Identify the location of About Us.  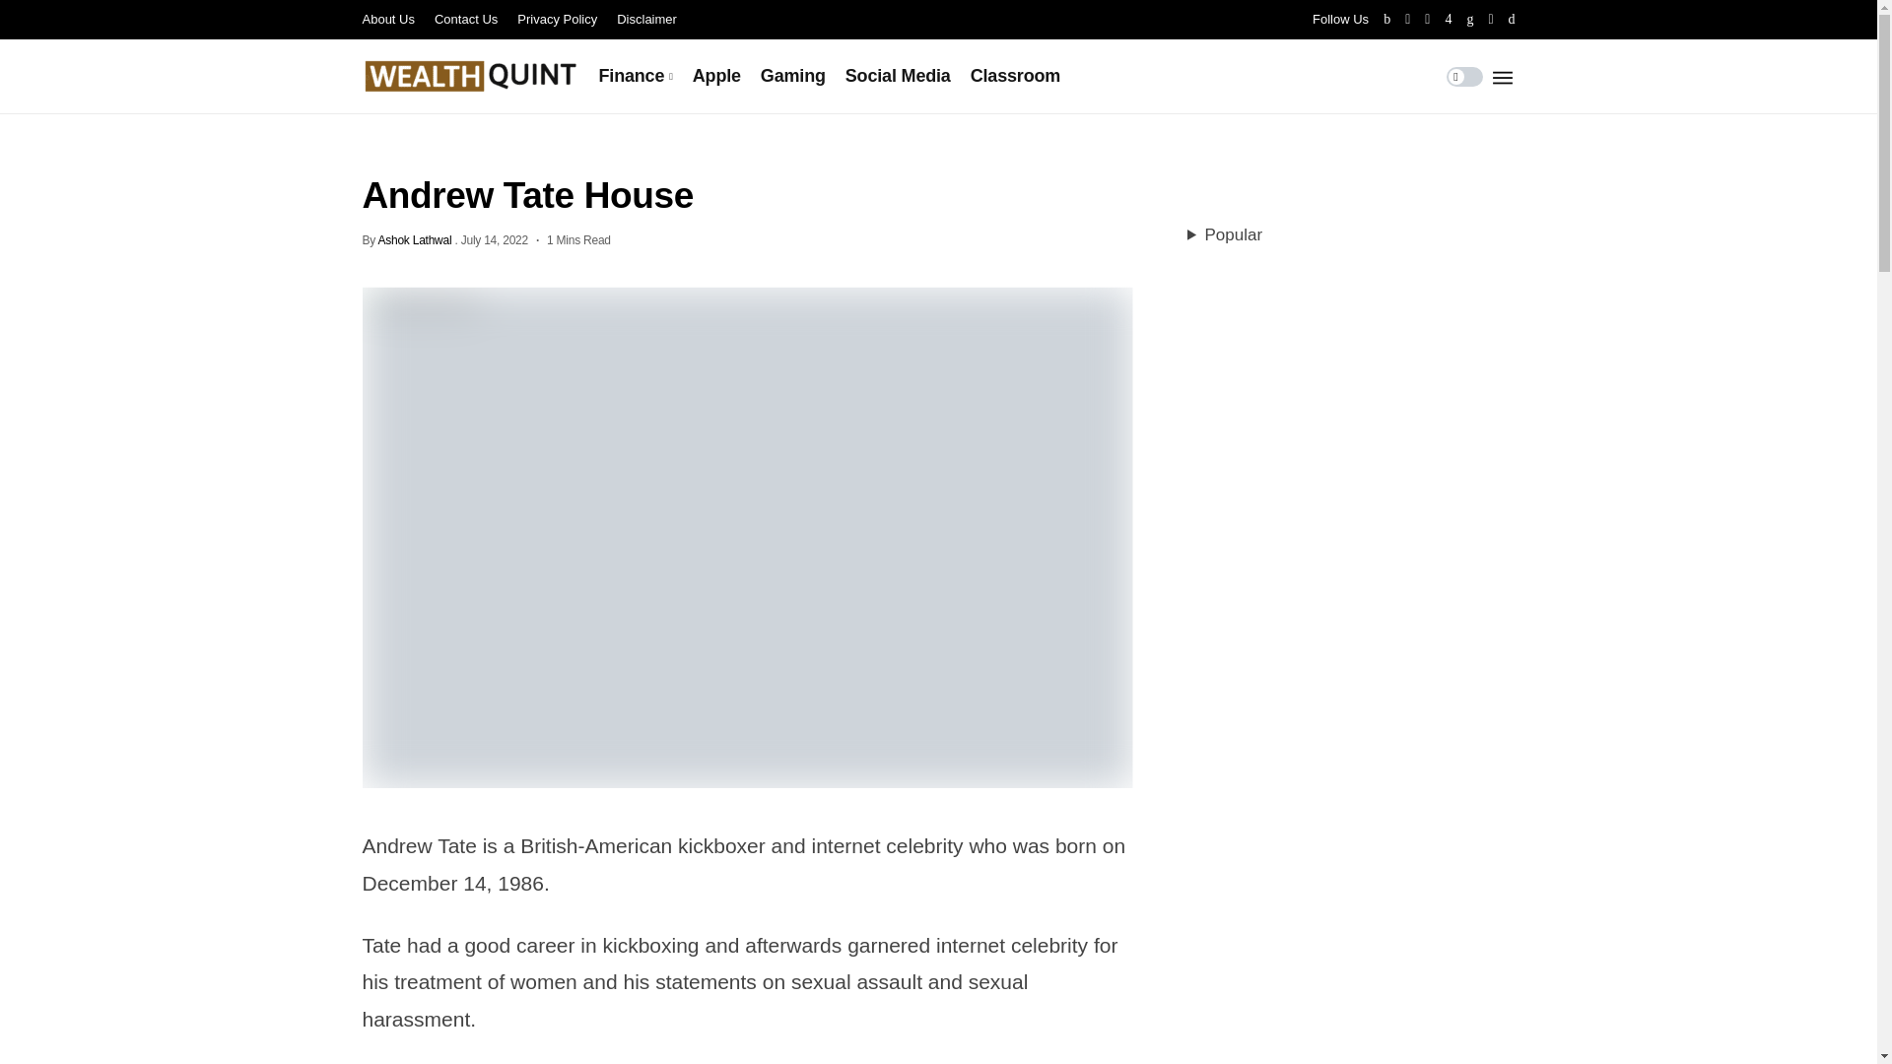
(388, 20).